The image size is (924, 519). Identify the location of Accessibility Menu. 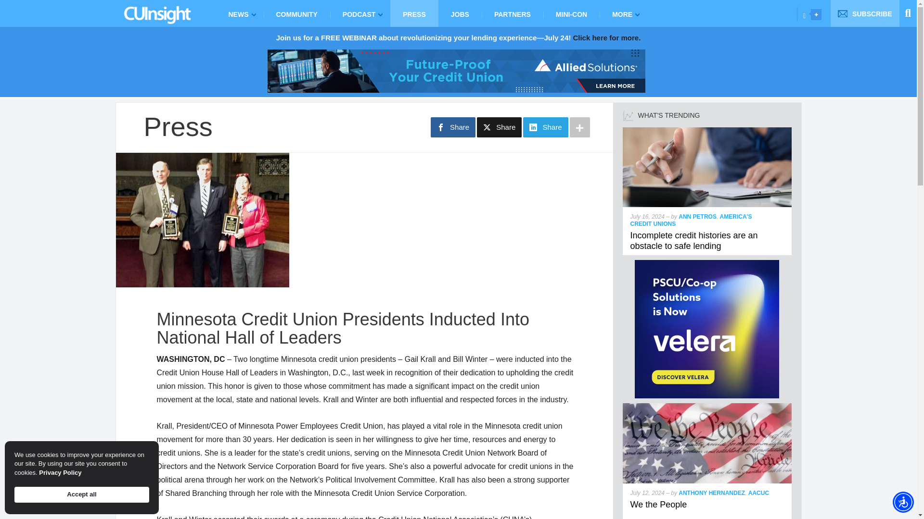
(903, 502).